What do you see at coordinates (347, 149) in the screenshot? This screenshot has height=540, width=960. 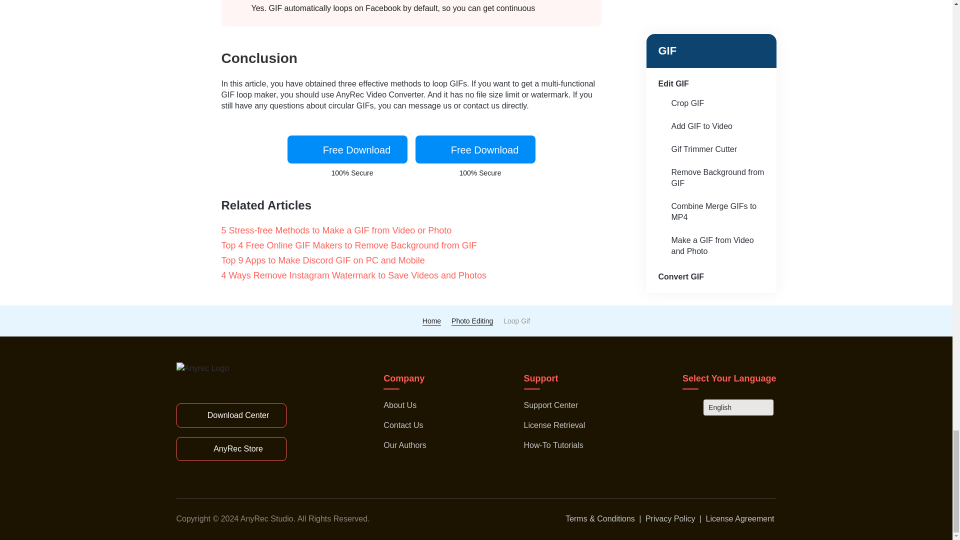 I see `Free Download` at bounding box center [347, 149].